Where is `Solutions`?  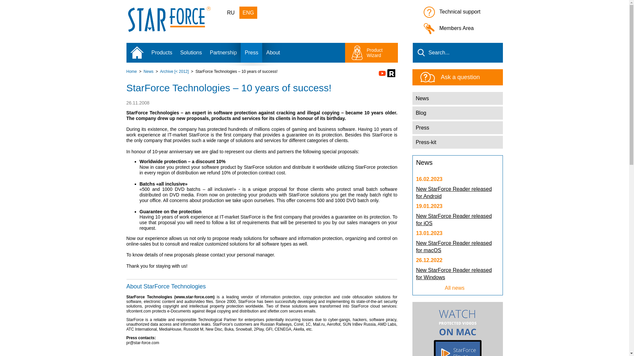
Solutions is located at coordinates (191, 53).